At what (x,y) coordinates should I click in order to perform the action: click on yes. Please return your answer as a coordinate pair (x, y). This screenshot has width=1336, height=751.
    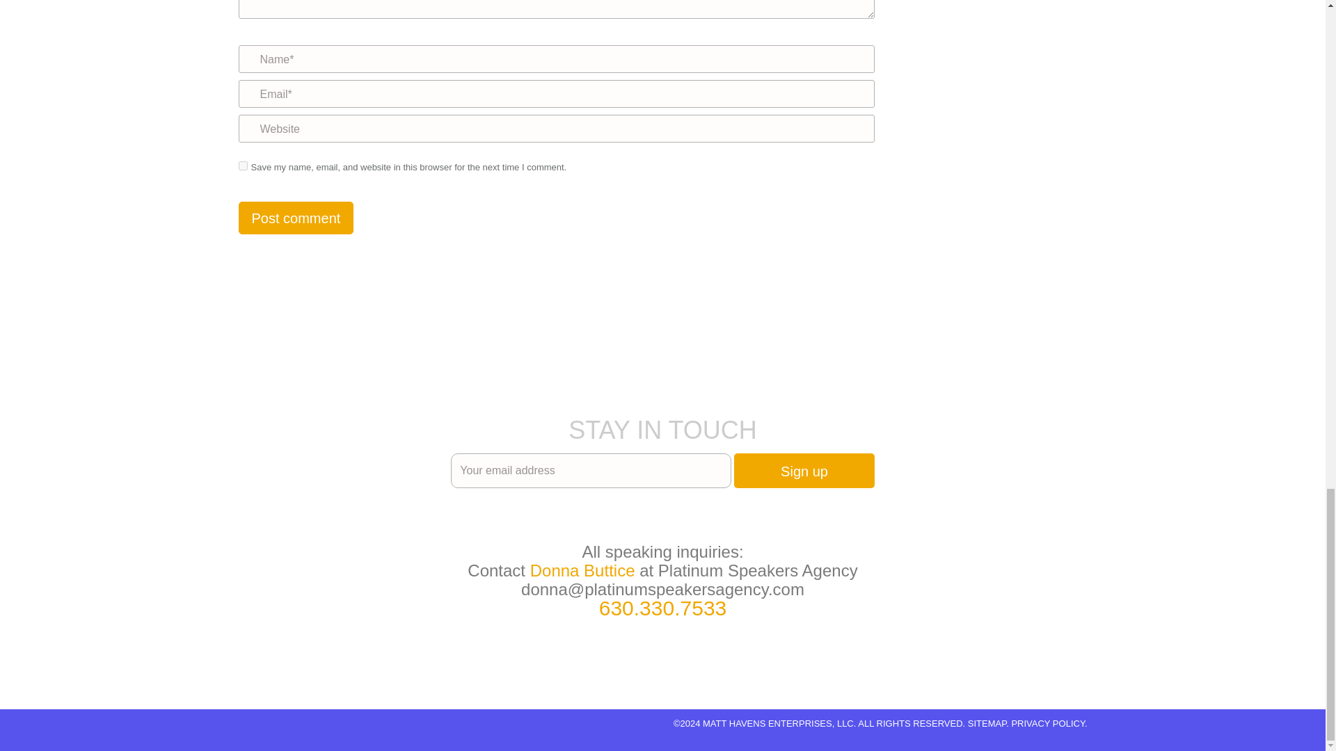
    Looking at the image, I should click on (242, 165).